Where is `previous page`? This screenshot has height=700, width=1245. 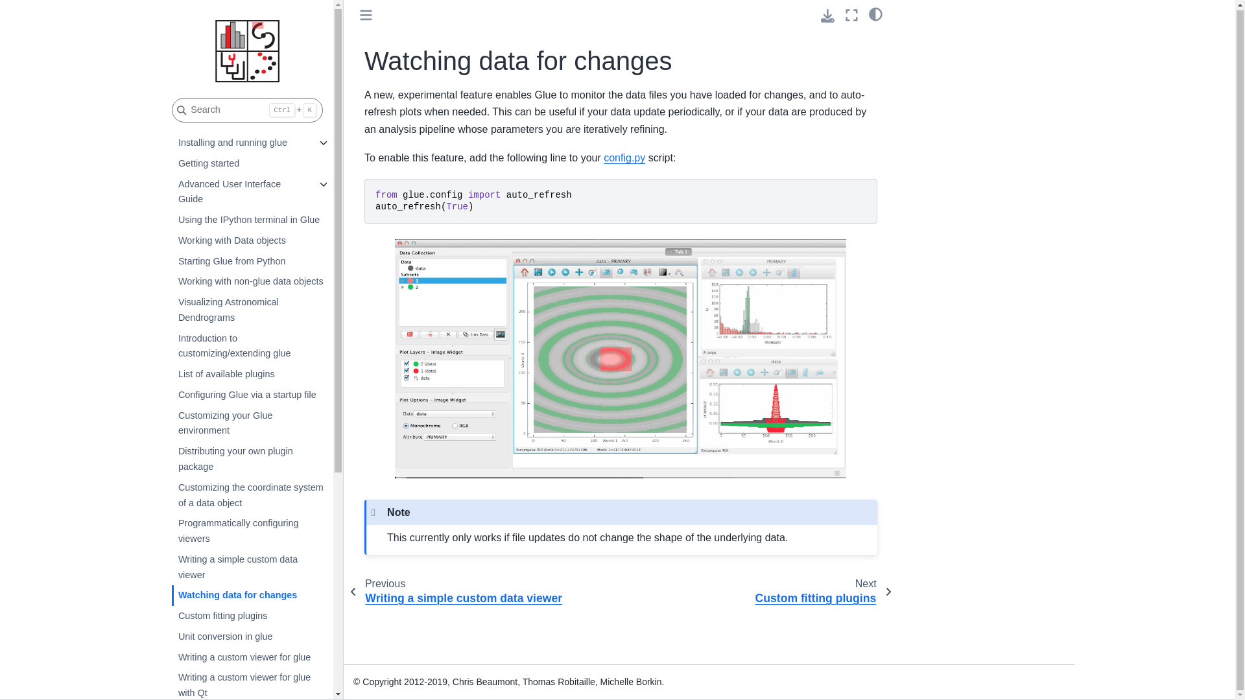
previous page is located at coordinates (460, 592).